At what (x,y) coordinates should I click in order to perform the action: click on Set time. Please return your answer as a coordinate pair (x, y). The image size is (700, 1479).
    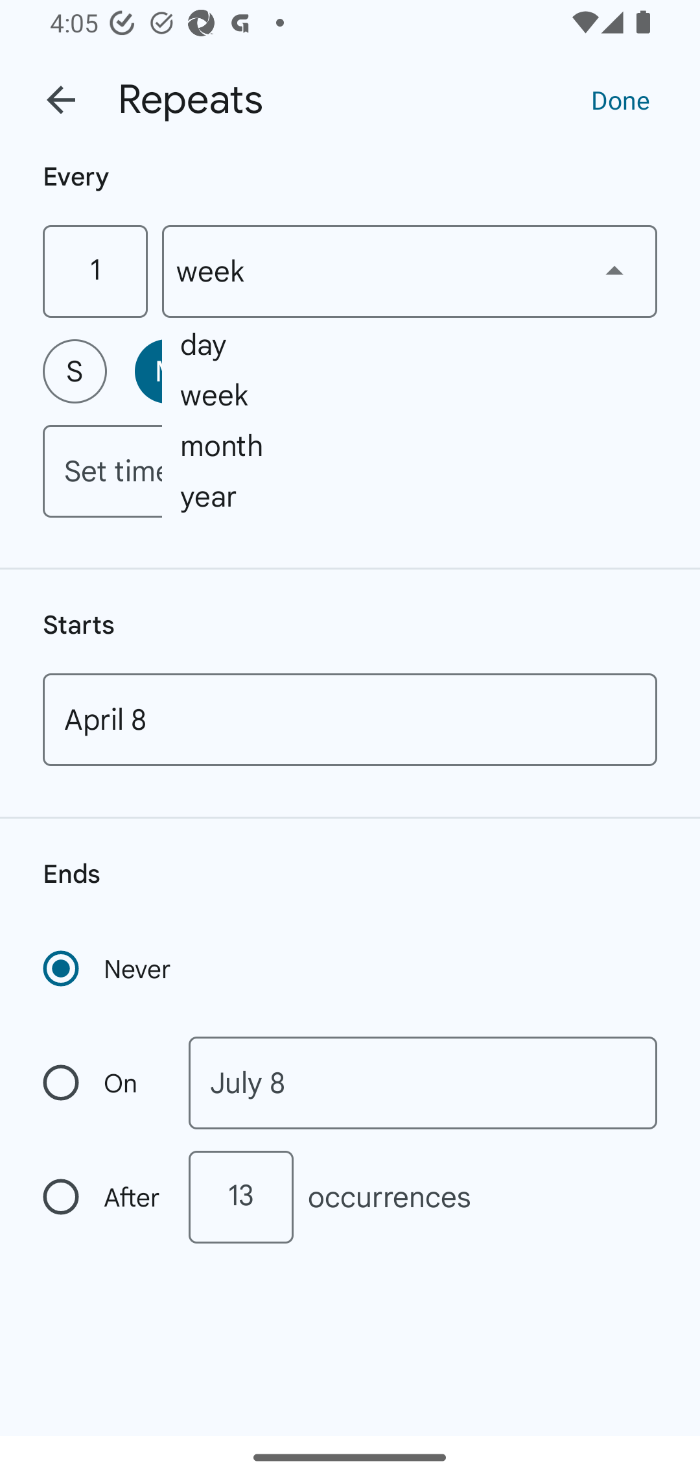
    Looking at the image, I should click on (350, 471).